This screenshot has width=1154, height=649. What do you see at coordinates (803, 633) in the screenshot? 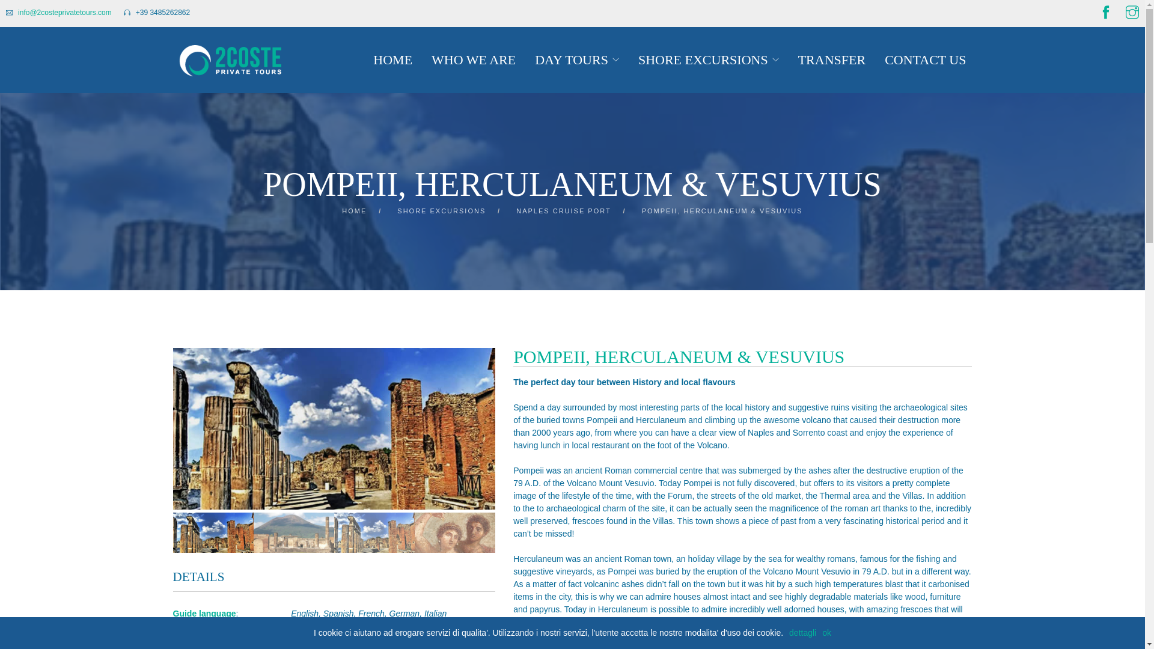
I see `dettagli` at bounding box center [803, 633].